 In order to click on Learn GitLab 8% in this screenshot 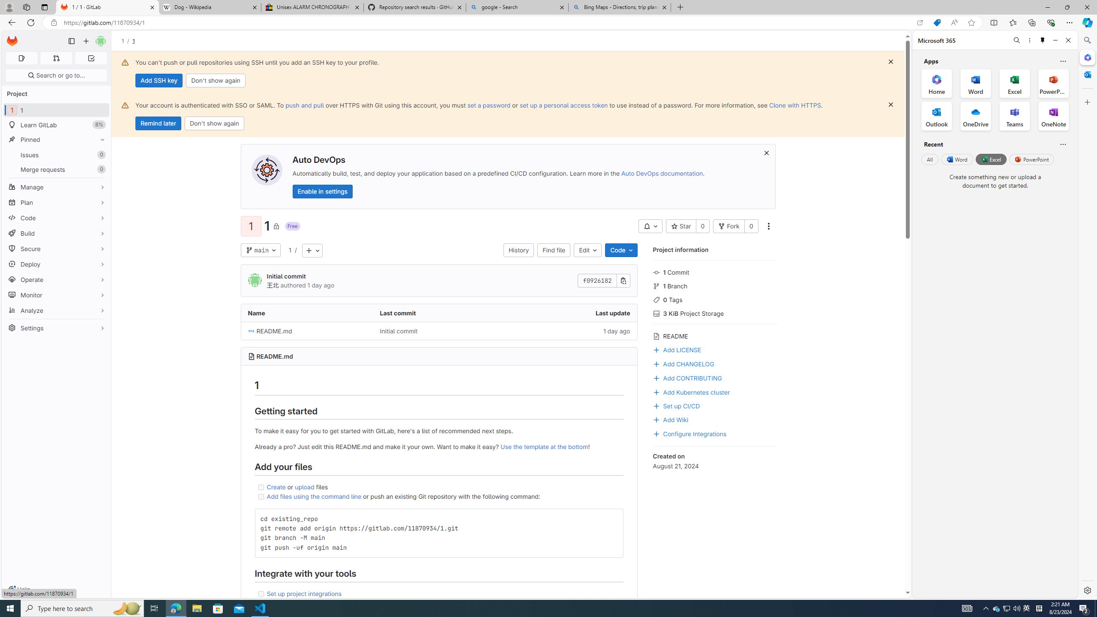, I will do `click(57, 125)`.